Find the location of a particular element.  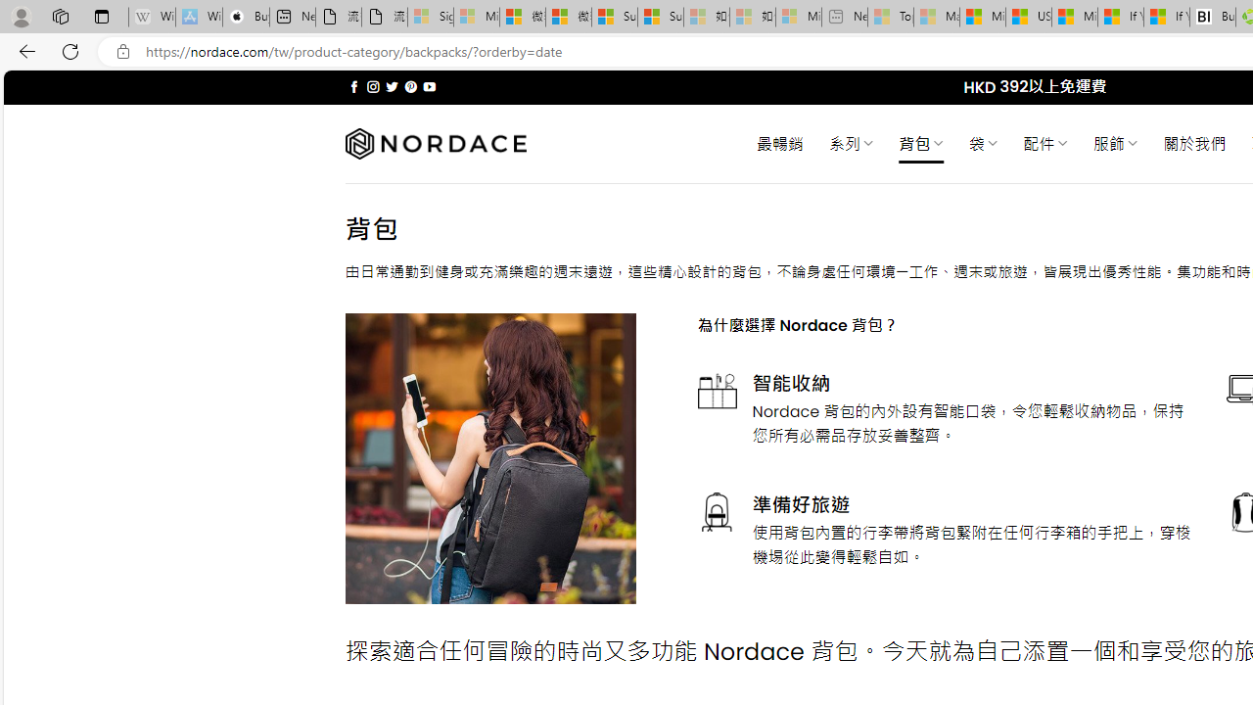

Follow on Facebook is located at coordinates (354, 86).